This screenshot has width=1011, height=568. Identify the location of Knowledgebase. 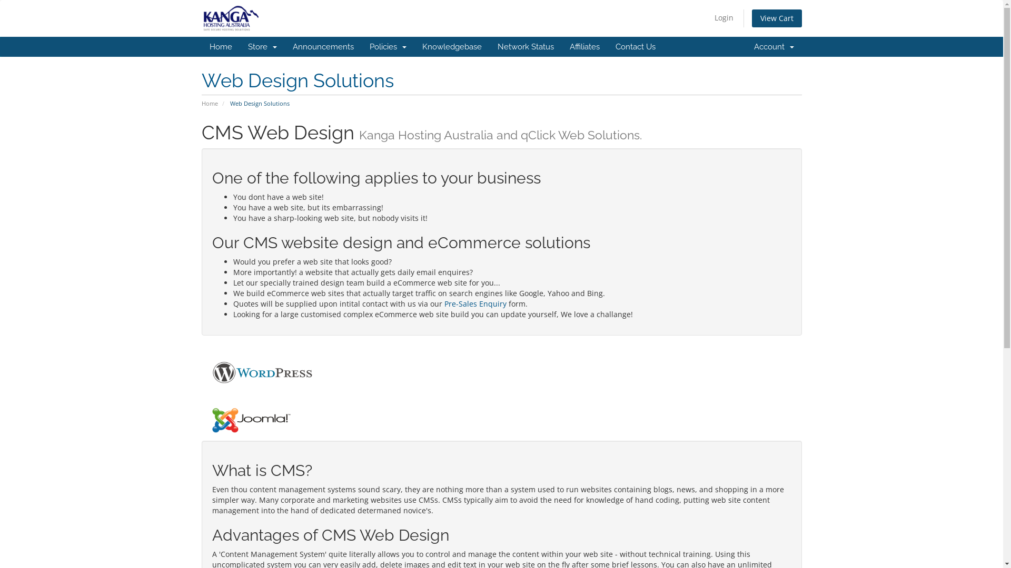
(452, 47).